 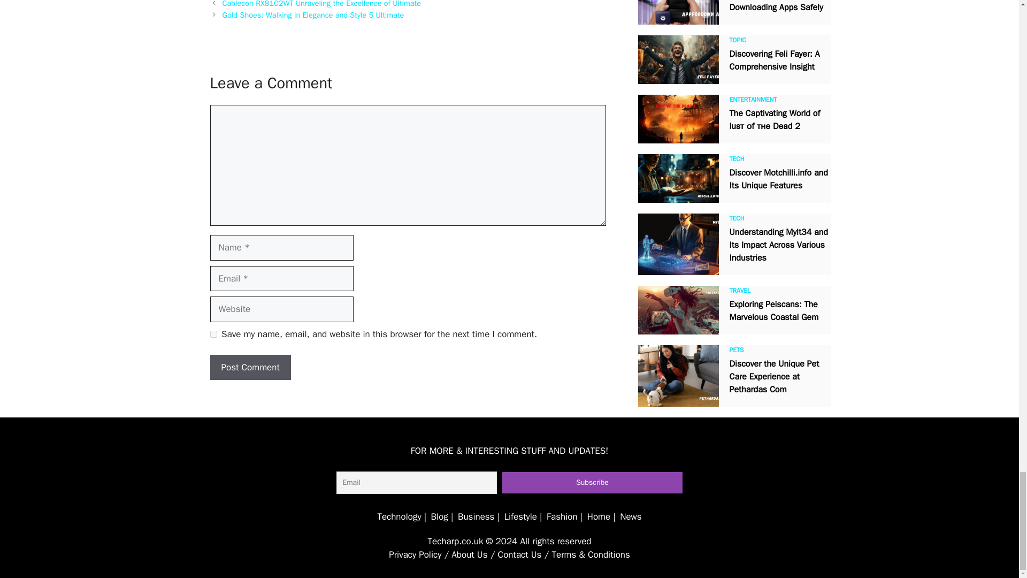 What do you see at coordinates (322, 4) in the screenshot?
I see `Cablecon RX8102WT Unraveling the Excellence of Ultimate` at bounding box center [322, 4].